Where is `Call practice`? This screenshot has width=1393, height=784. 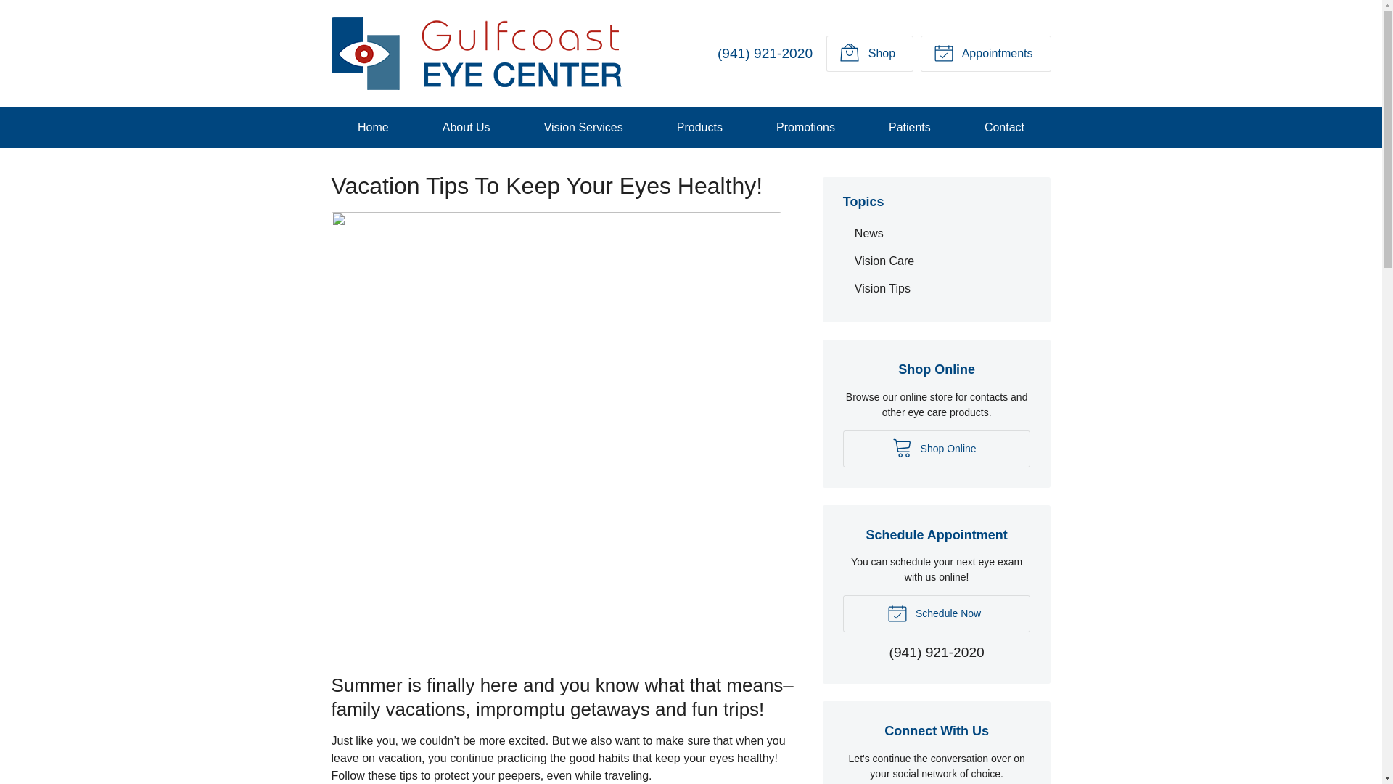 Call practice is located at coordinates (937, 653).